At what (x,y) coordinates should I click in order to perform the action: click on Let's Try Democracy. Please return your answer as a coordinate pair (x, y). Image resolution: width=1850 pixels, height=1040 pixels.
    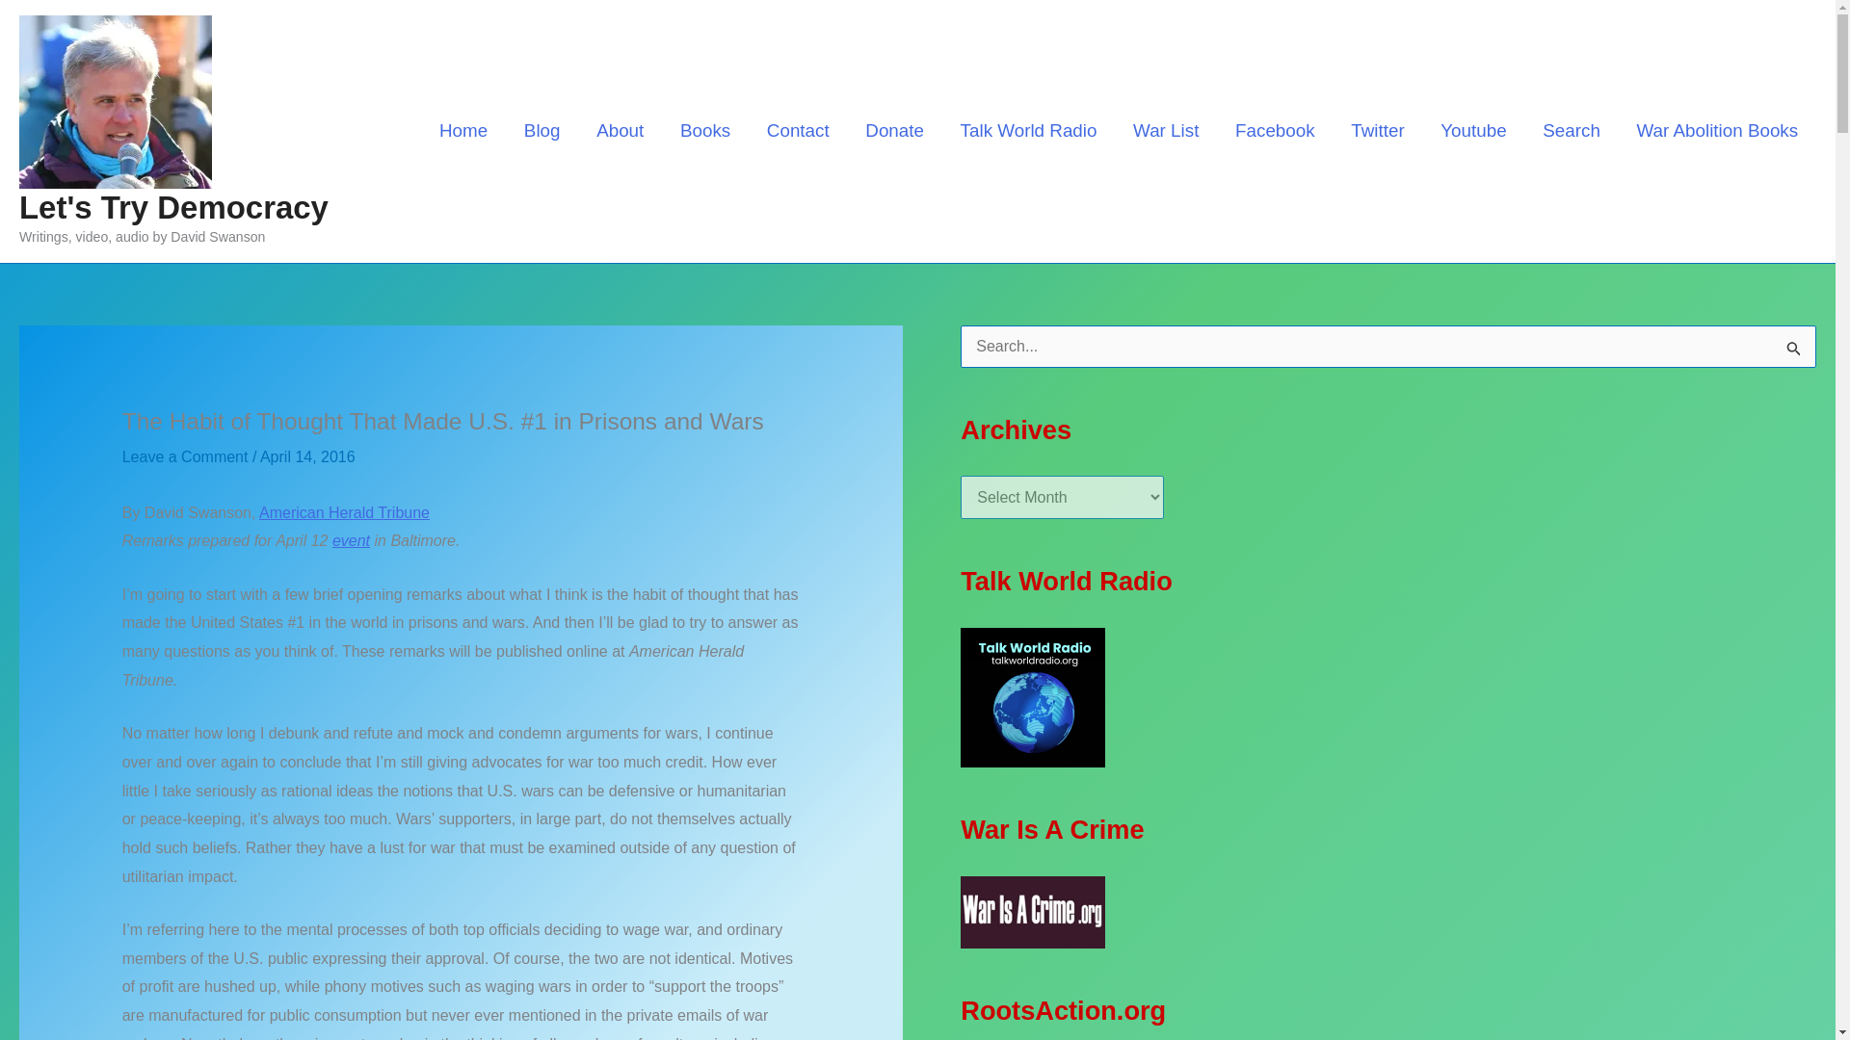
    Looking at the image, I should click on (173, 207).